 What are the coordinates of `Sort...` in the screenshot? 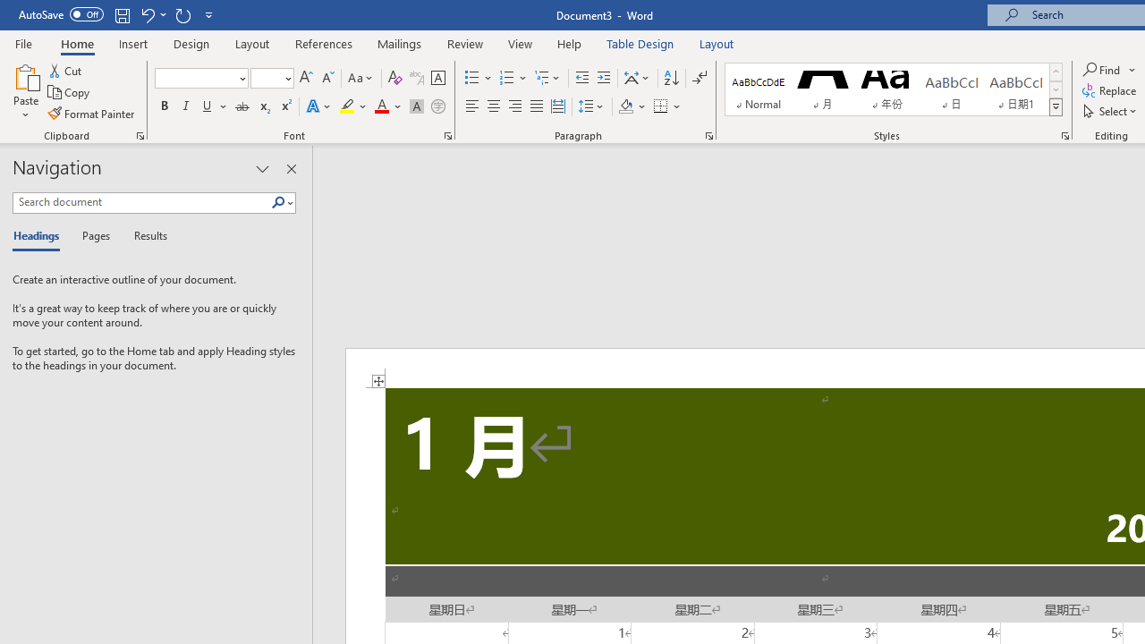 It's located at (671, 79).